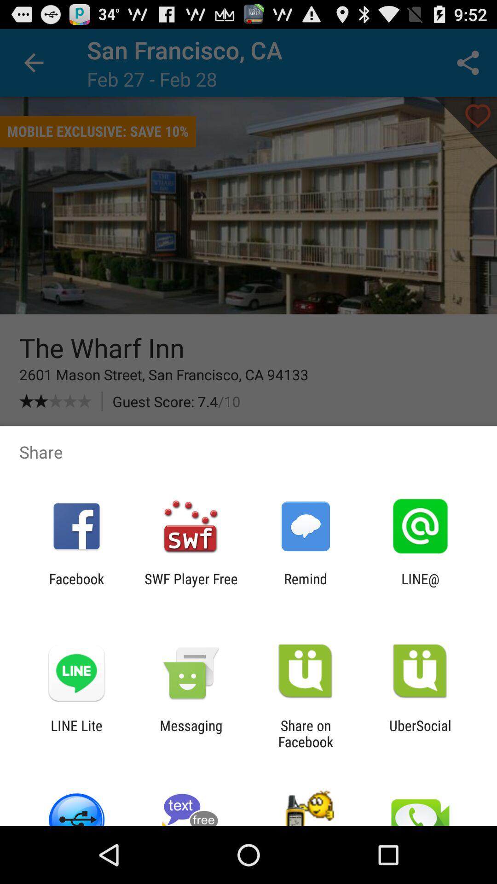 The width and height of the screenshot is (497, 884). What do you see at coordinates (76, 733) in the screenshot?
I see `launch the app to the left of the messaging app` at bounding box center [76, 733].